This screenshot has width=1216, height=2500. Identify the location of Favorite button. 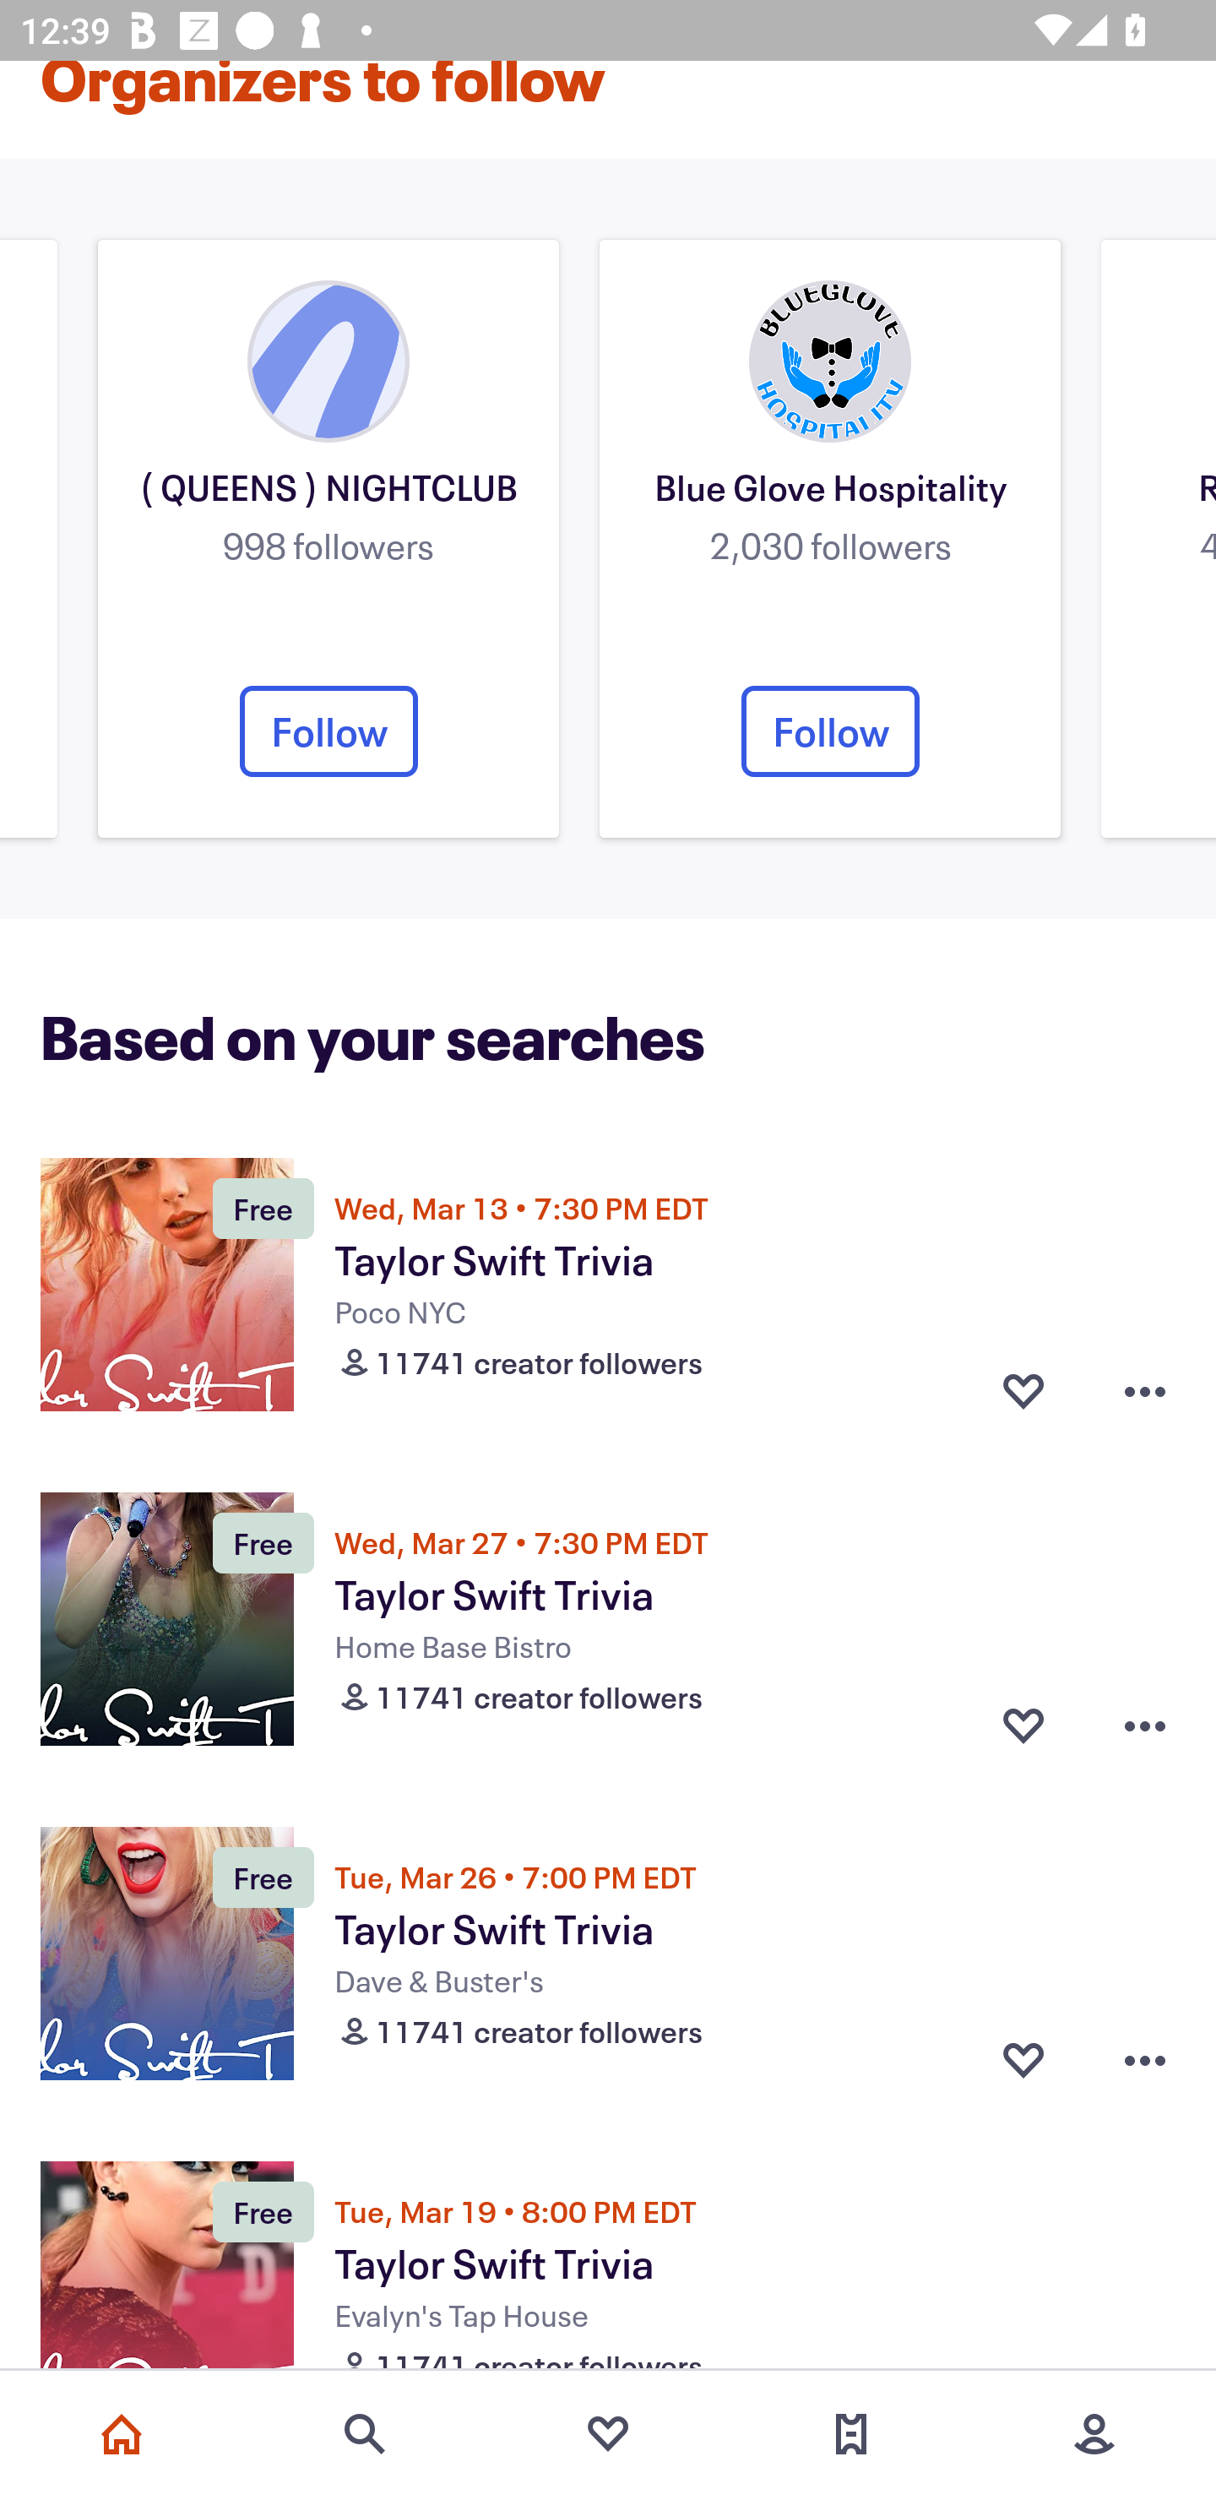
(1023, 1726).